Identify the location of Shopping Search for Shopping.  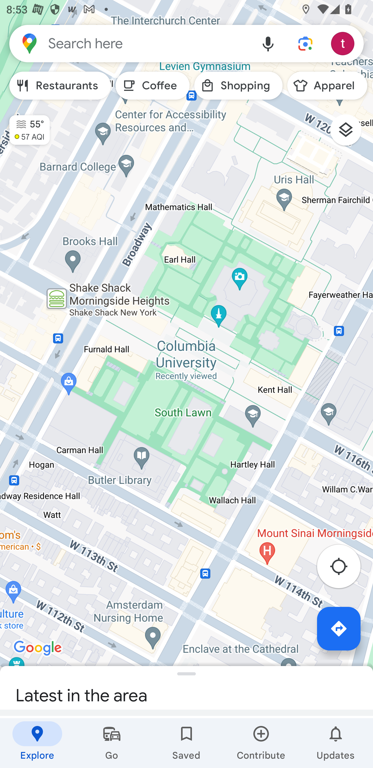
(238, 86).